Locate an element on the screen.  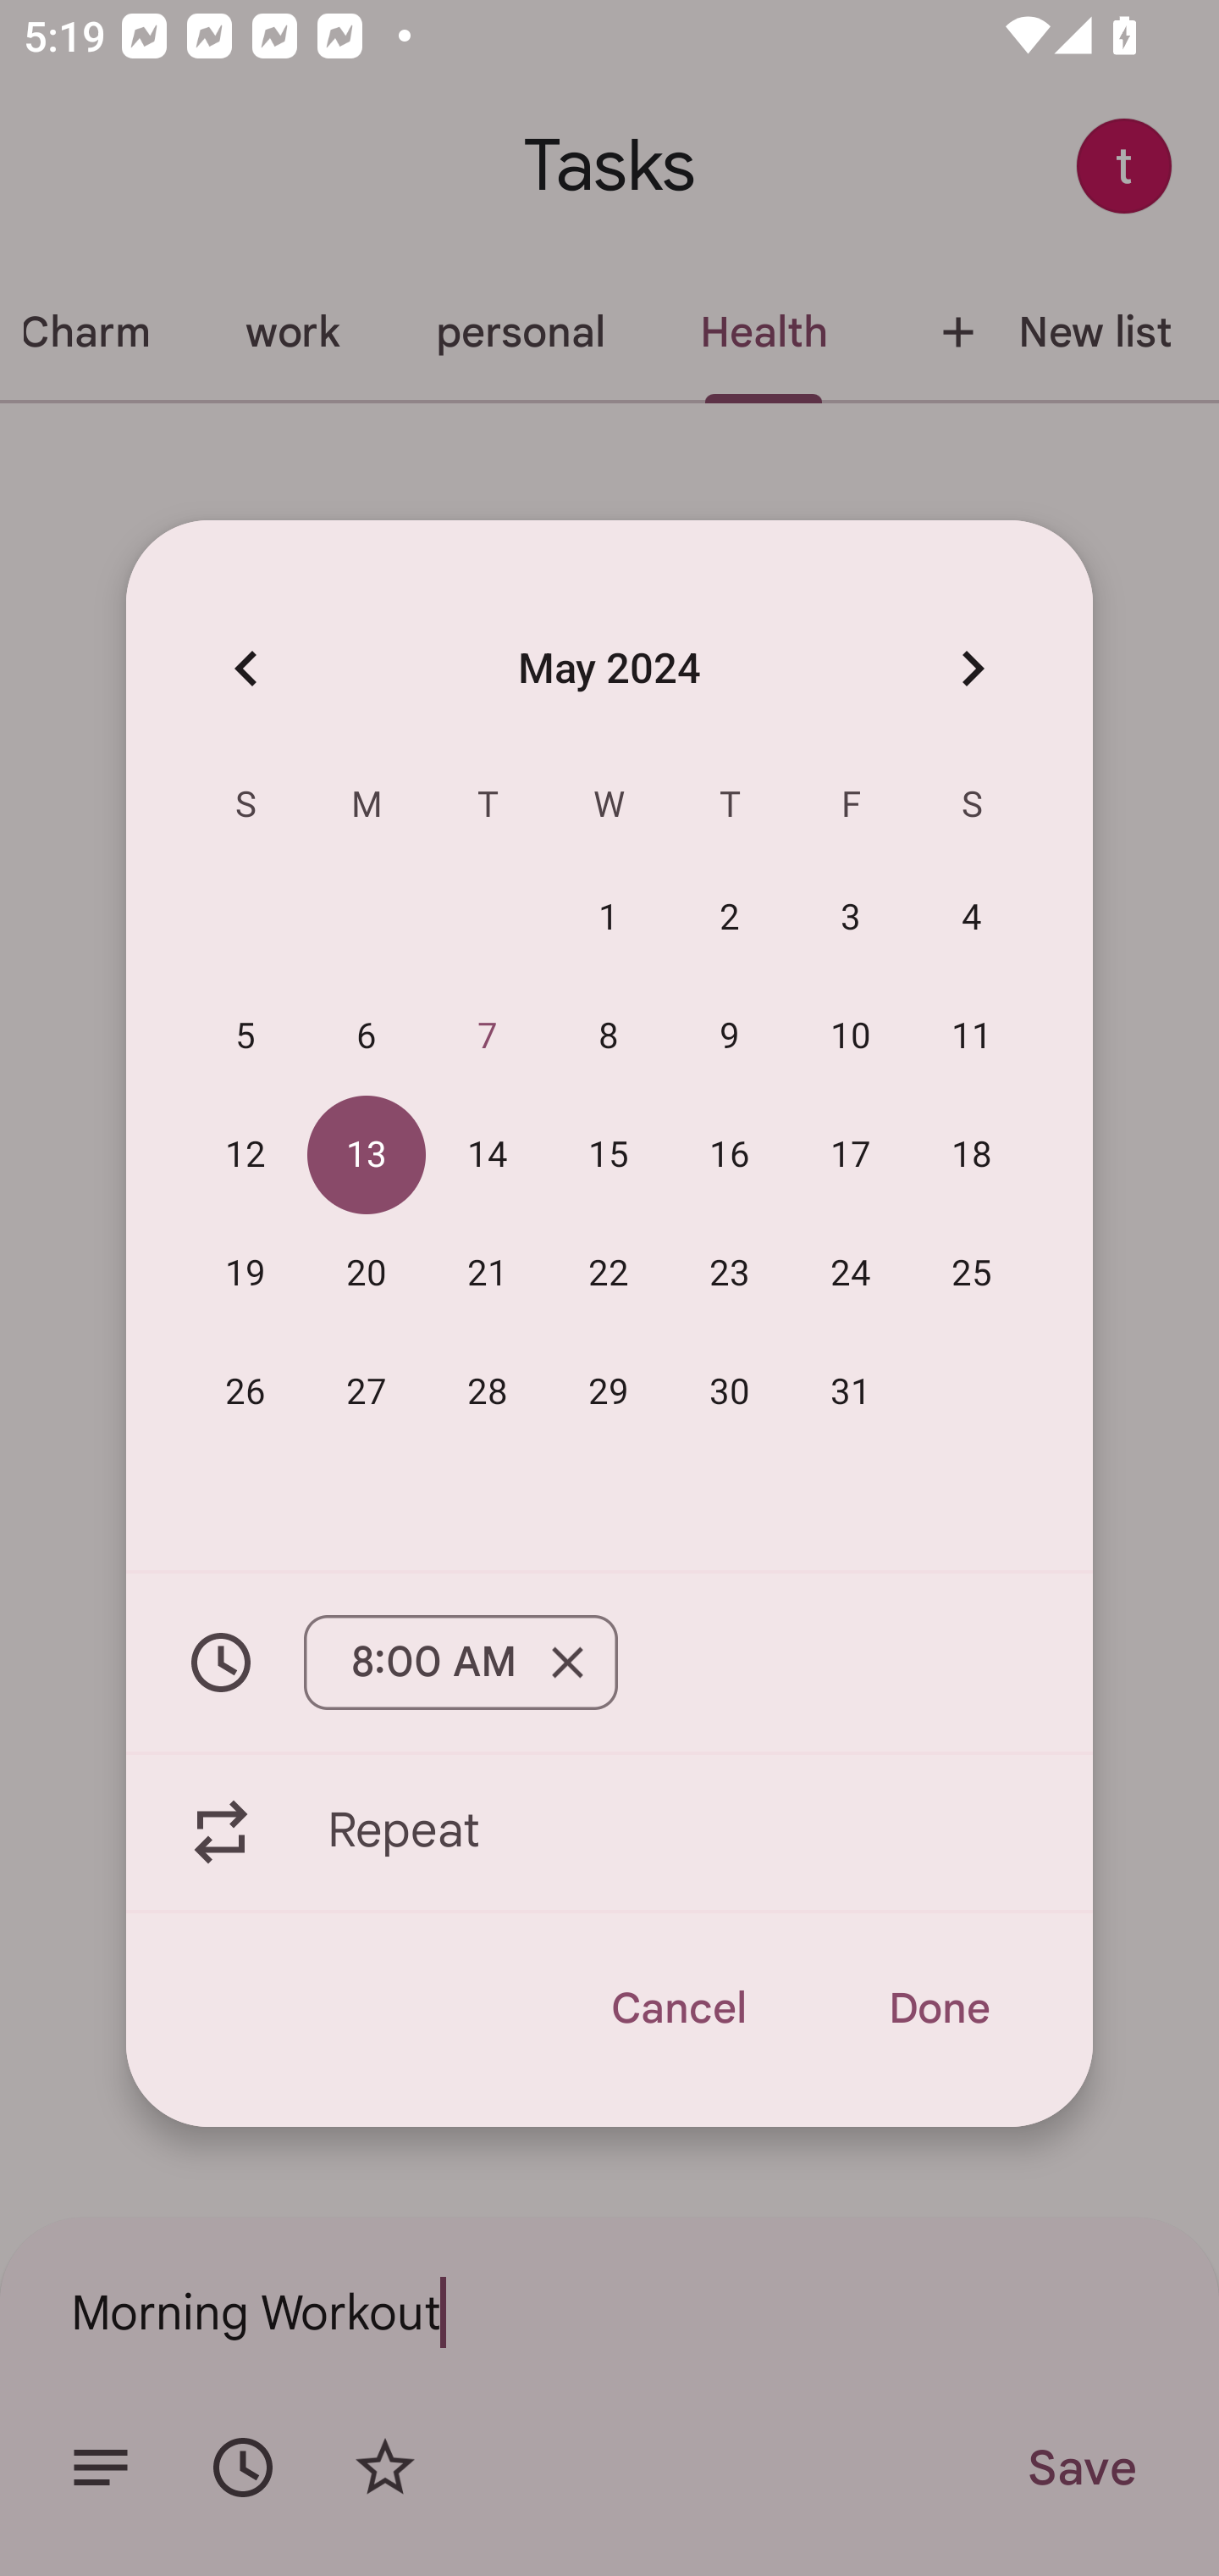
Repeat is located at coordinates (609, 1831).